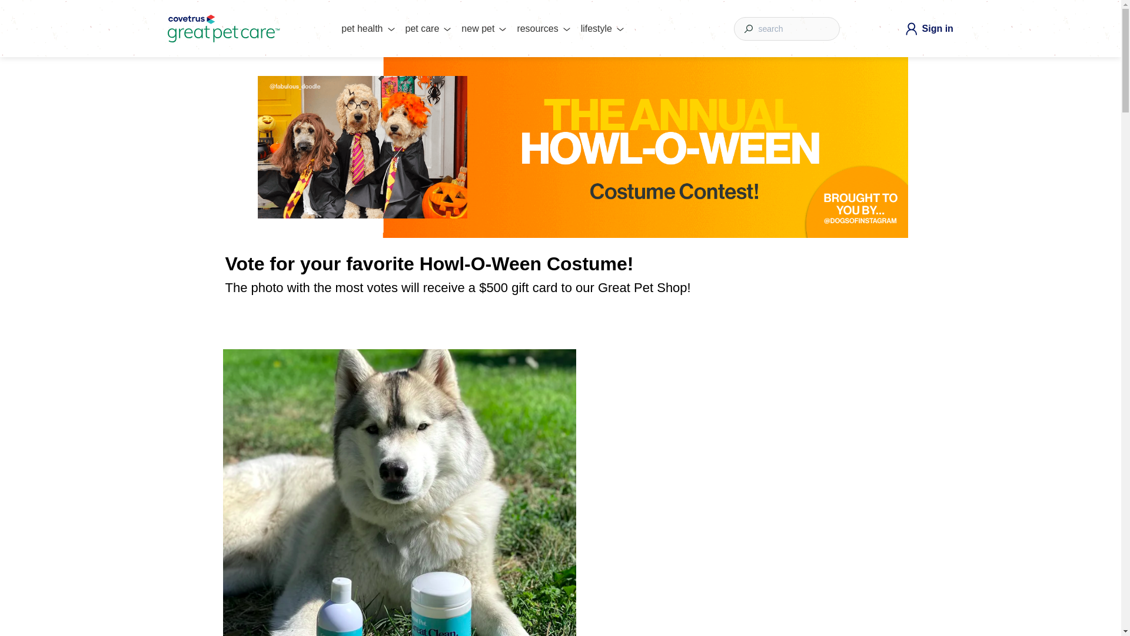 This screenshot has width=1130, height=636. What do you see at coordinates (223, 28) in the screenshot?
I see `Great Pet Care Logo` at bounding box center [223, 28].